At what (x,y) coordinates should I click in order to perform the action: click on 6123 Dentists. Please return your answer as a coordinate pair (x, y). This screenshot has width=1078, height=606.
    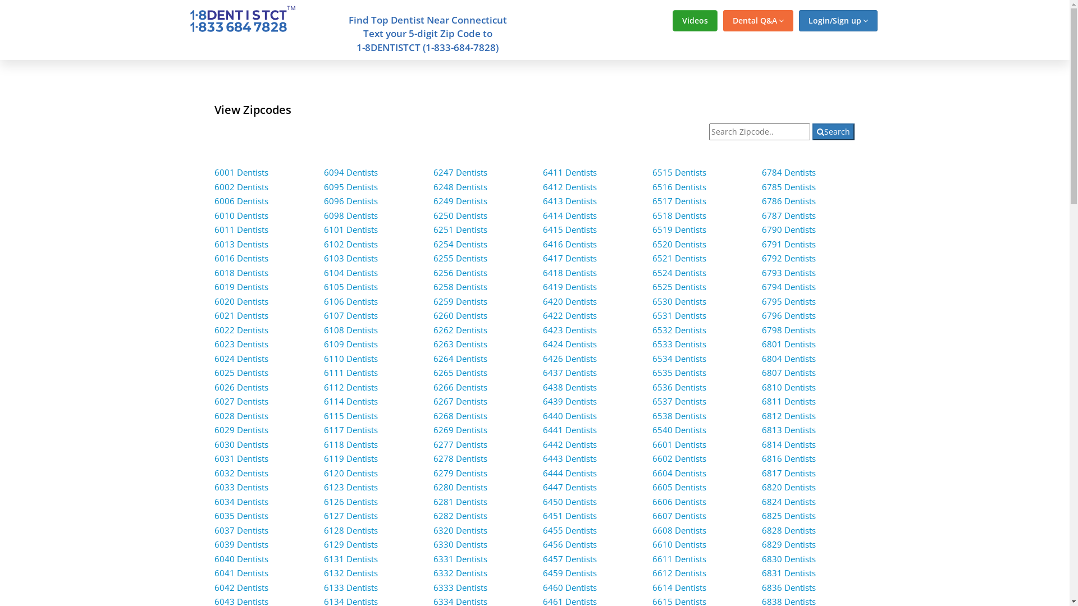
    Looking at the image, I should click on (351, 487).